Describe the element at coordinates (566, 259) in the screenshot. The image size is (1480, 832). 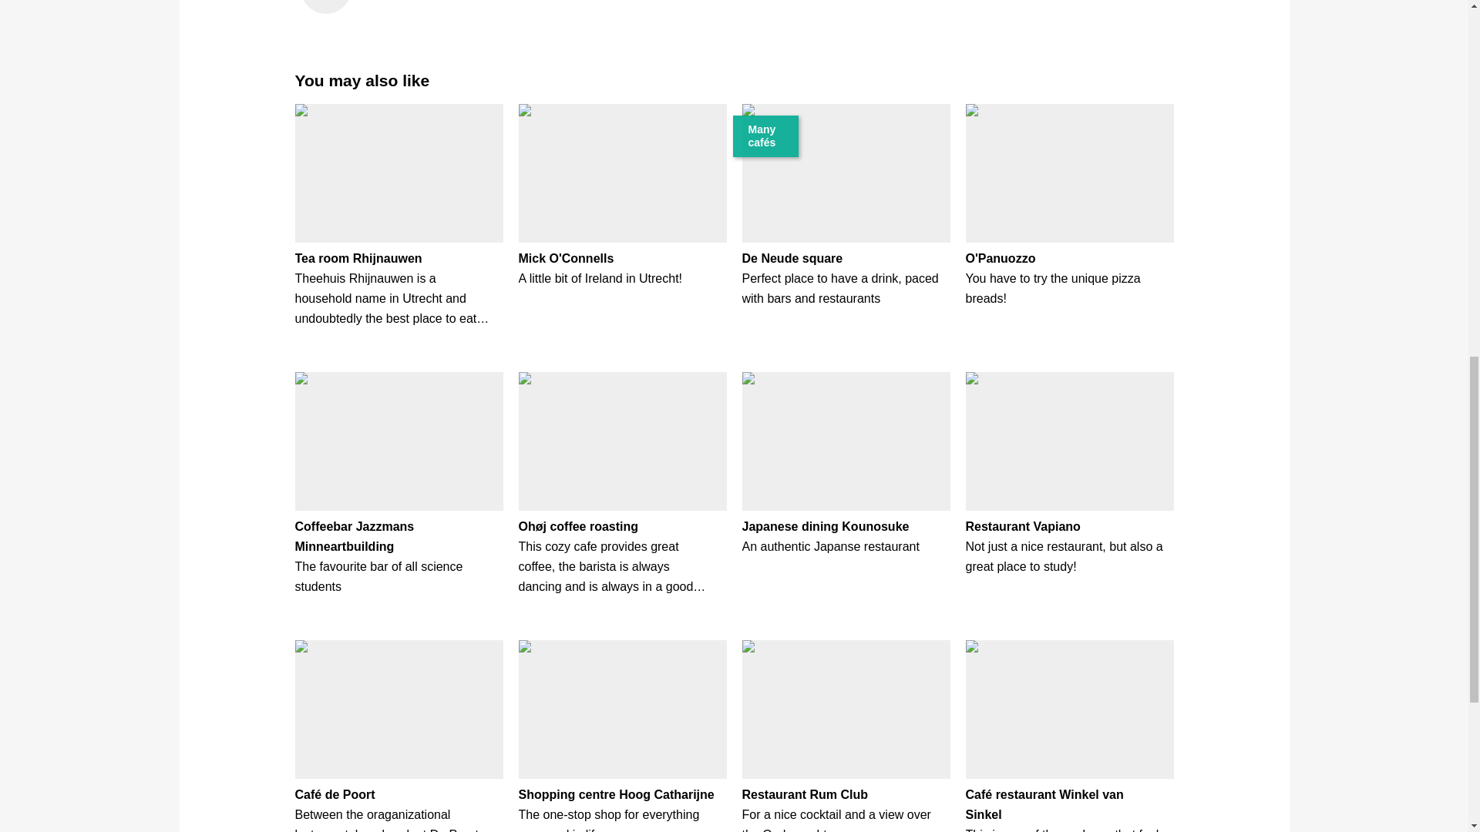
I see `Mick O'Connells` at that location.